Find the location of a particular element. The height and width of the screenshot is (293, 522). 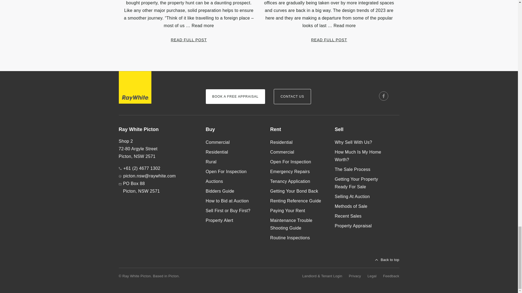

Property Alert is located at coordinates (233, 220).